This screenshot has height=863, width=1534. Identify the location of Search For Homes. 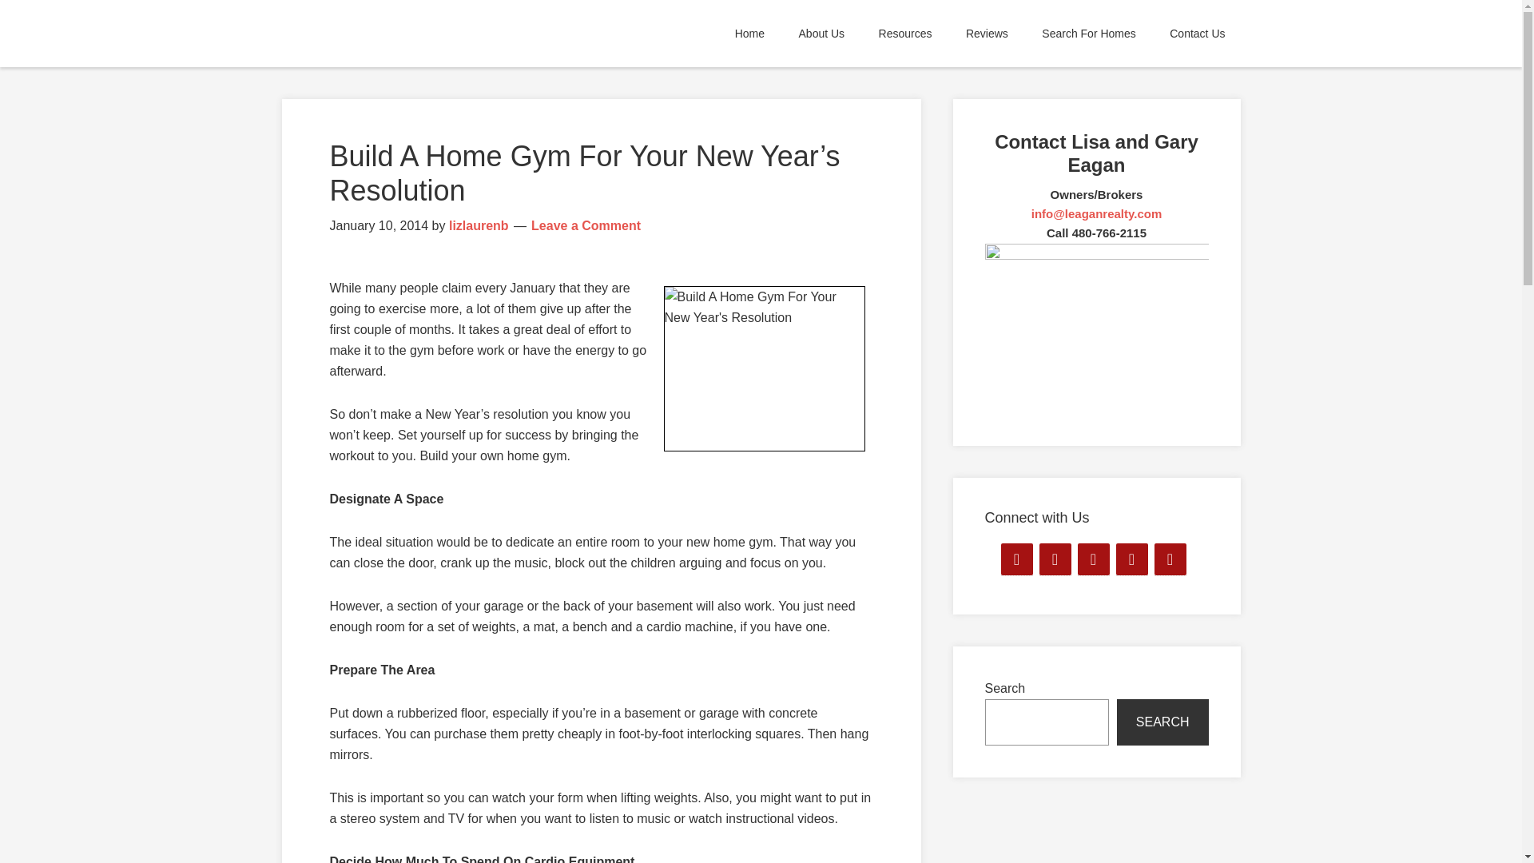
(1088, 34).